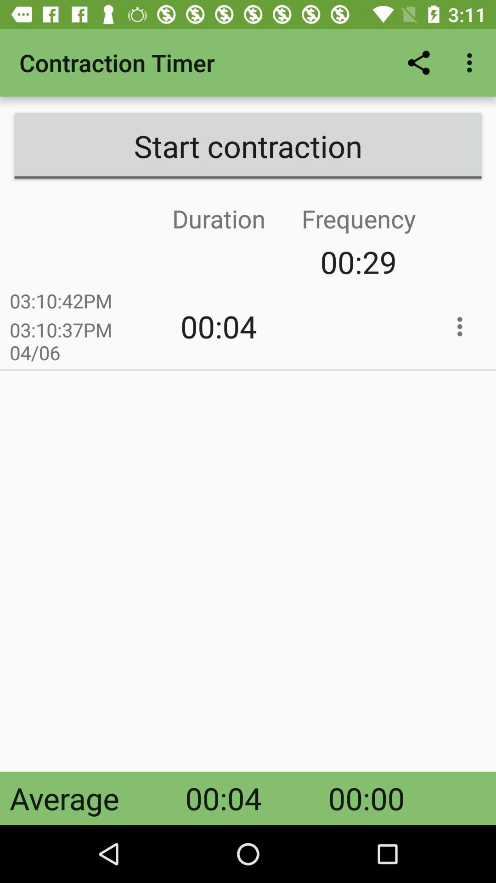 This screenshot has height=883, width=496. I want to click on open item above the 03:10:42pm app, so click(149, 262).